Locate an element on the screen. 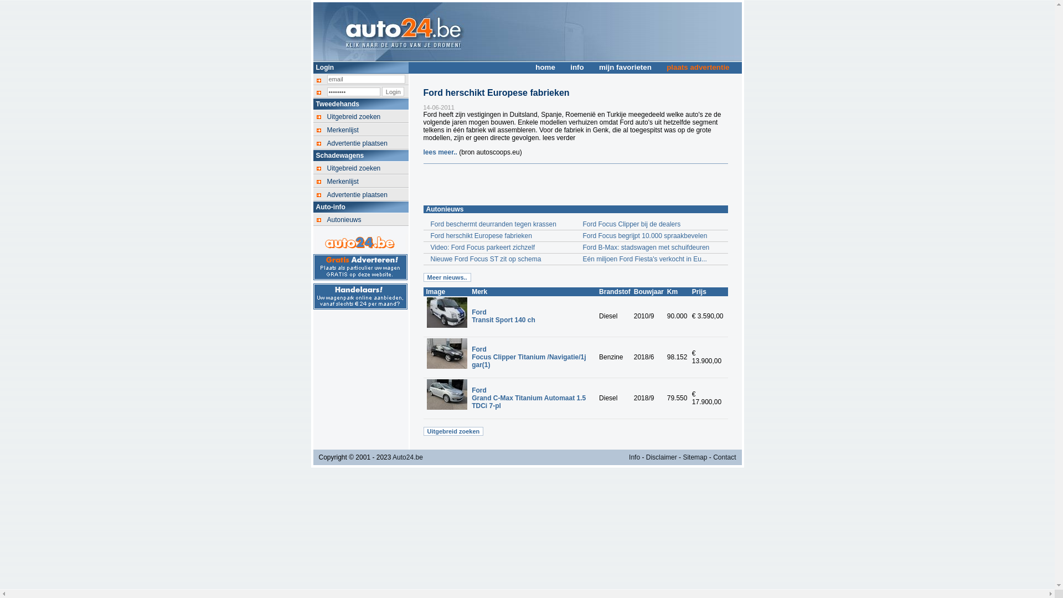 The image size is (1063, 598). Meer nieuws.. is located at coordinates (447, 277).